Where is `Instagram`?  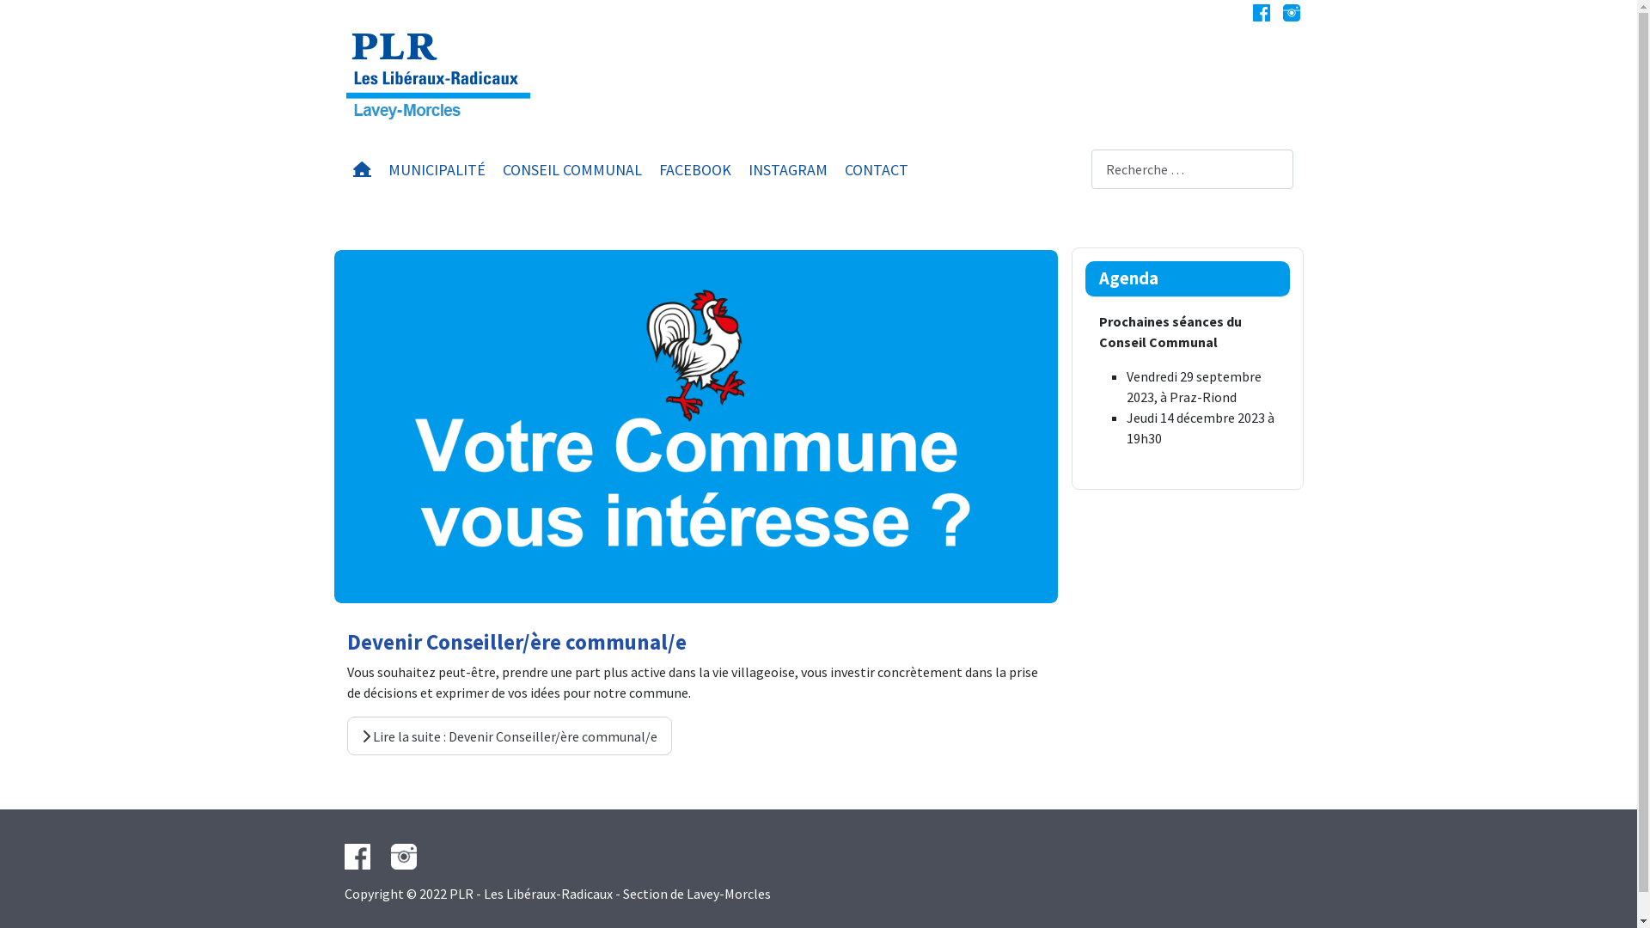 Instagram is located at coordinates (1291, 13).